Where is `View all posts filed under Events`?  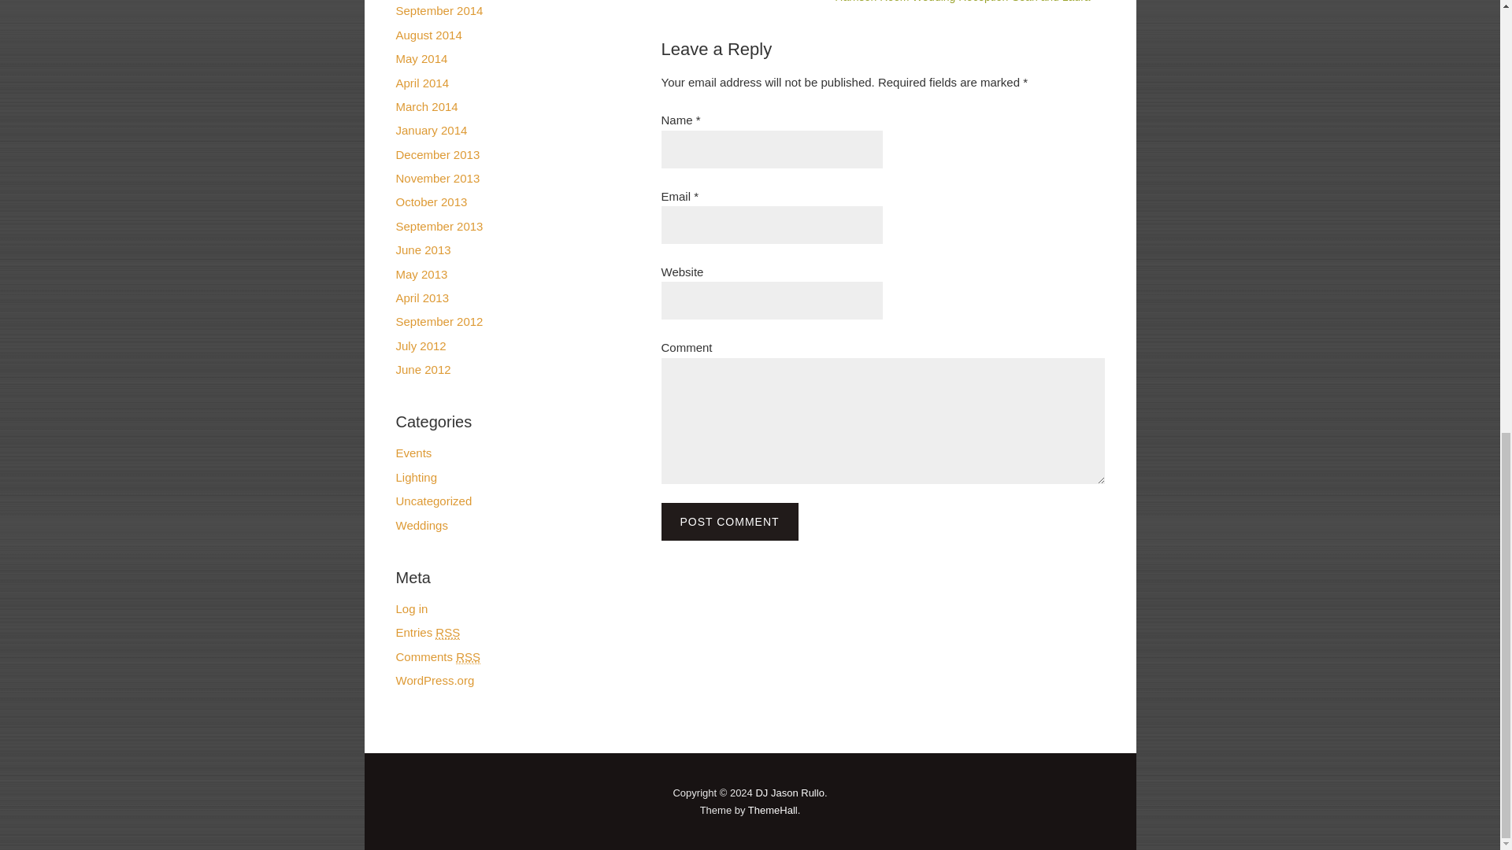 View all posts filed under Events is located at coordinates (413, 453).